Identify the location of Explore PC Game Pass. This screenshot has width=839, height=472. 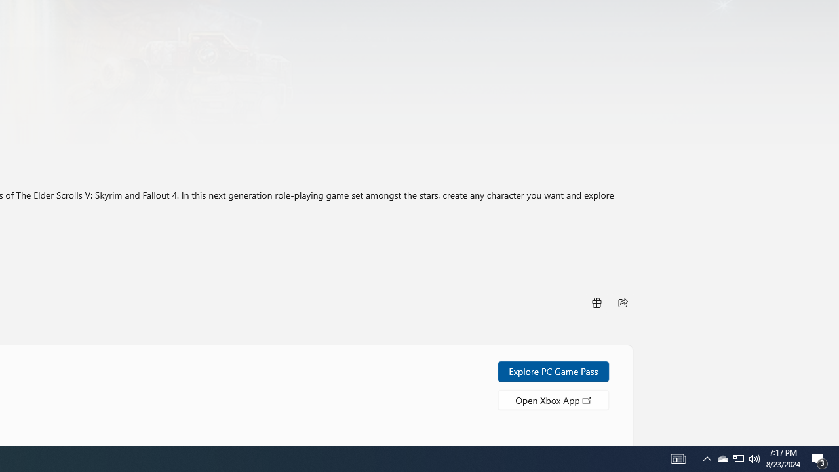
(553, 371).